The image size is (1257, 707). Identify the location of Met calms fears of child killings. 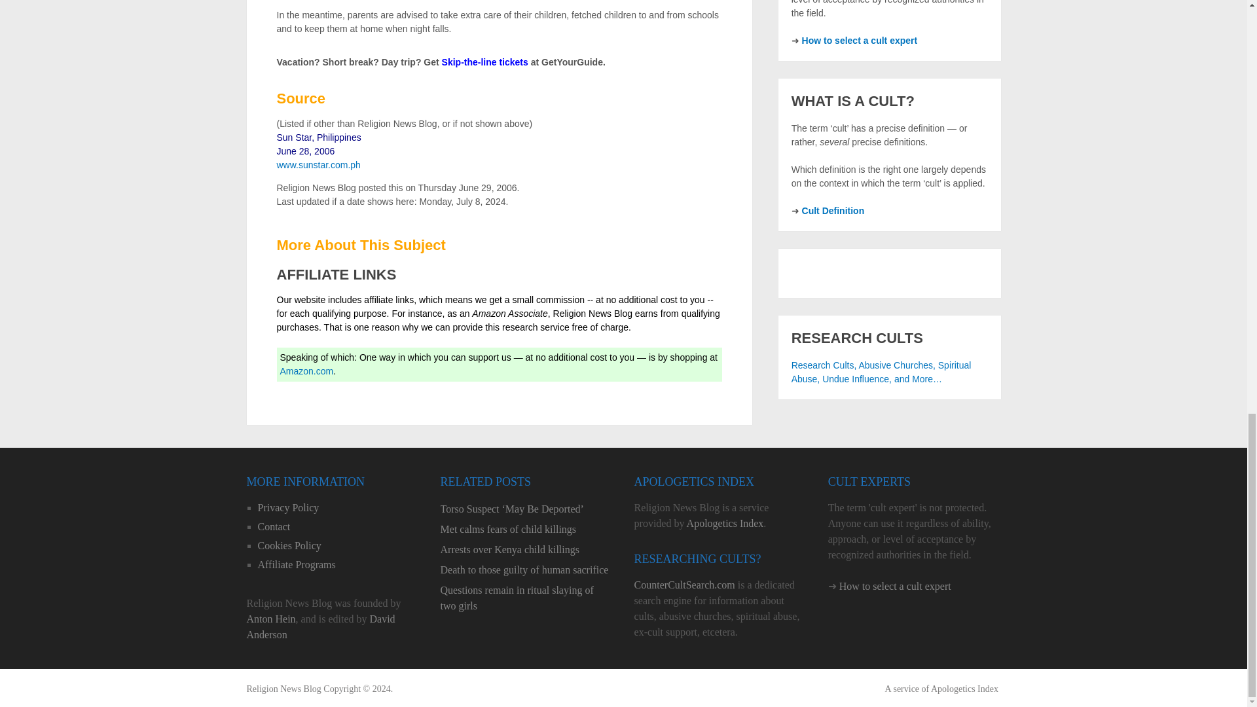
(526, 529).